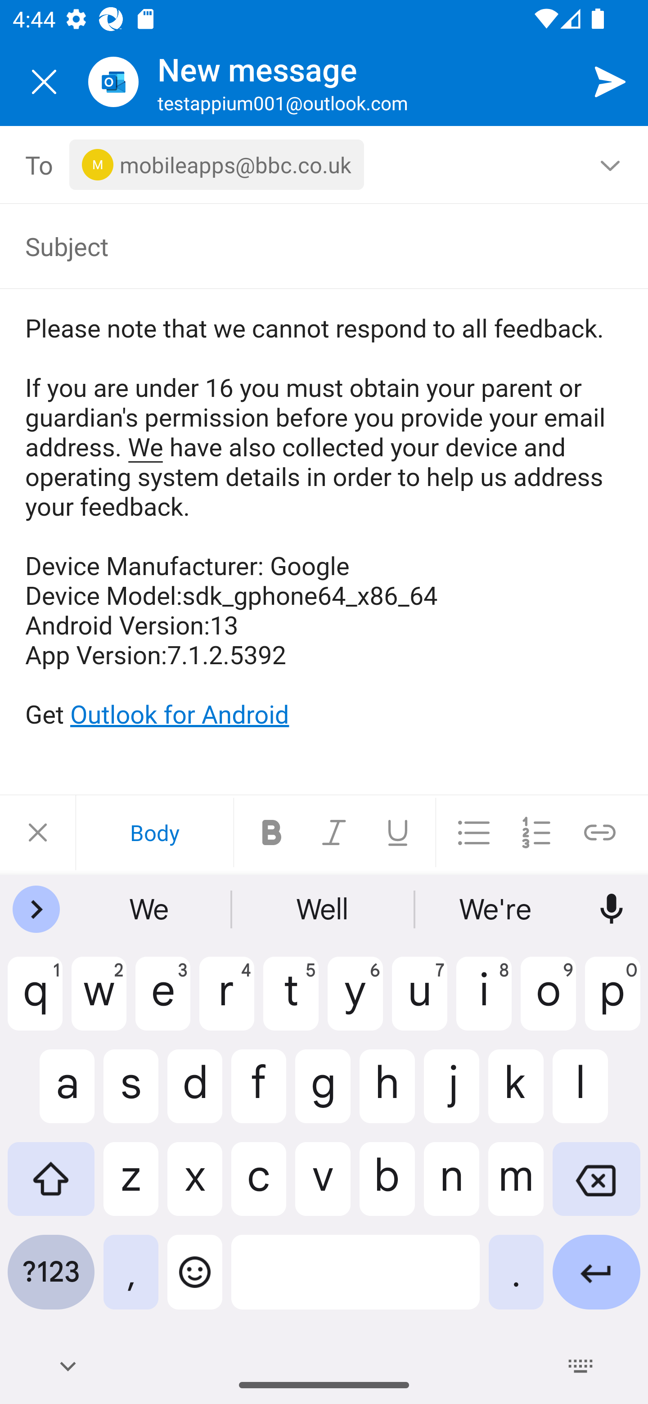  Describe the element at coordinates (473, 832) in the screenshot. I see `Bulleted list` at that location.